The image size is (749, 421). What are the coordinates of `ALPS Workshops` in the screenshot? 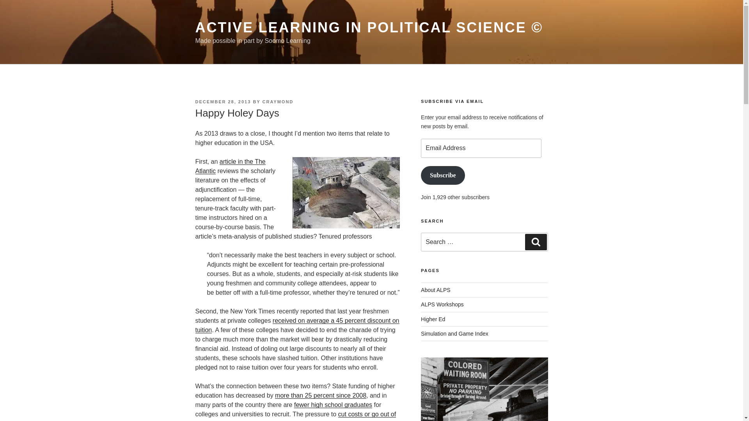 It's located at (442, 304).